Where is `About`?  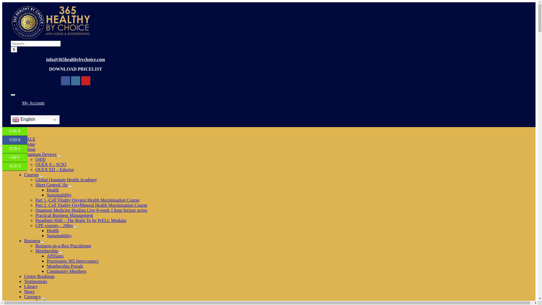
About is located at coordinates (30, 149).